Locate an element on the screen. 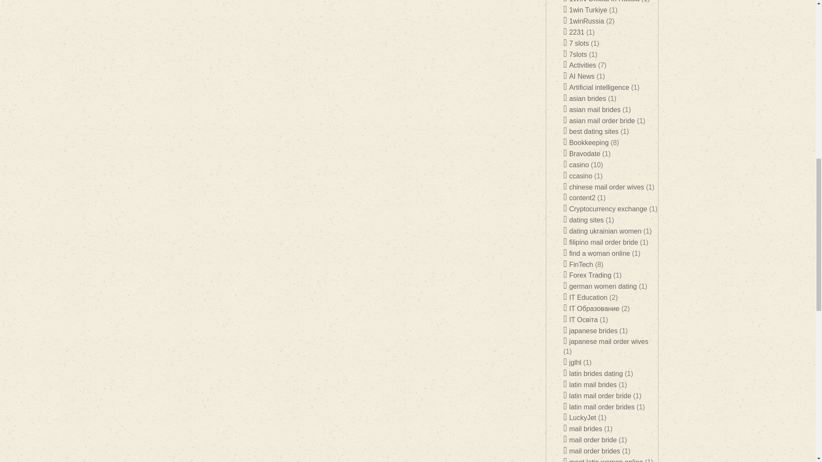 Image resolution: width=822 pixels, height=462 pixels. 7 slots is located at coordinates (576, 43).